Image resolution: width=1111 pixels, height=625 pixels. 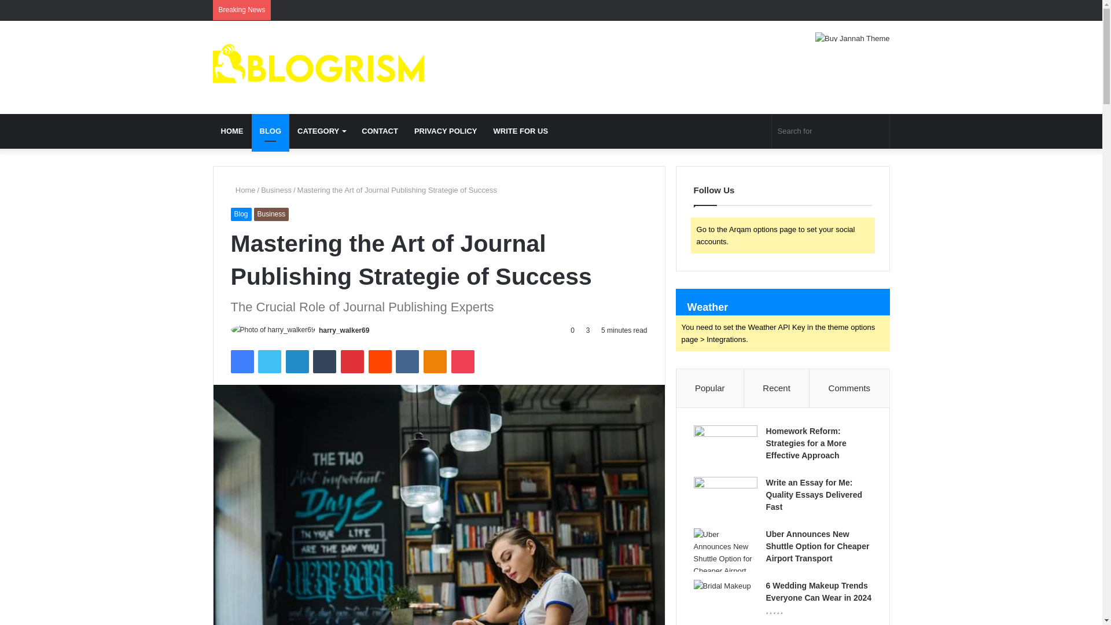 I want to click on PRIVACY POLICY, so click(x=446, y=131).